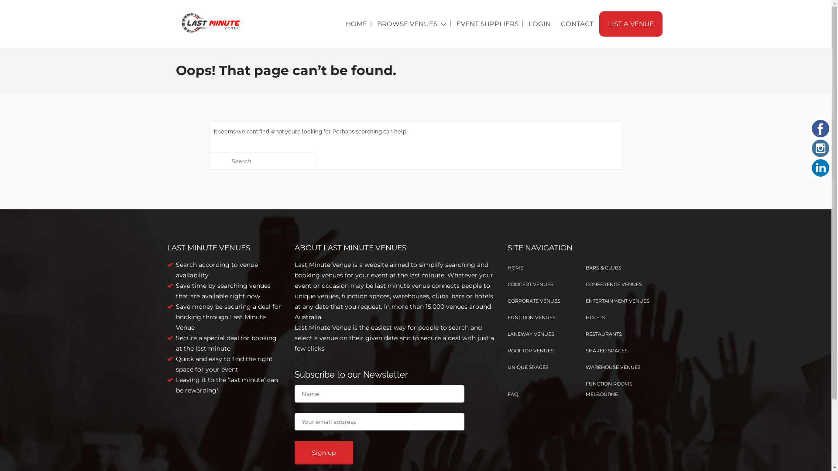 Image resolution: width=838 pixels, height=471 pixels. I want to click on RESTAURANTS, so click(604, 334).